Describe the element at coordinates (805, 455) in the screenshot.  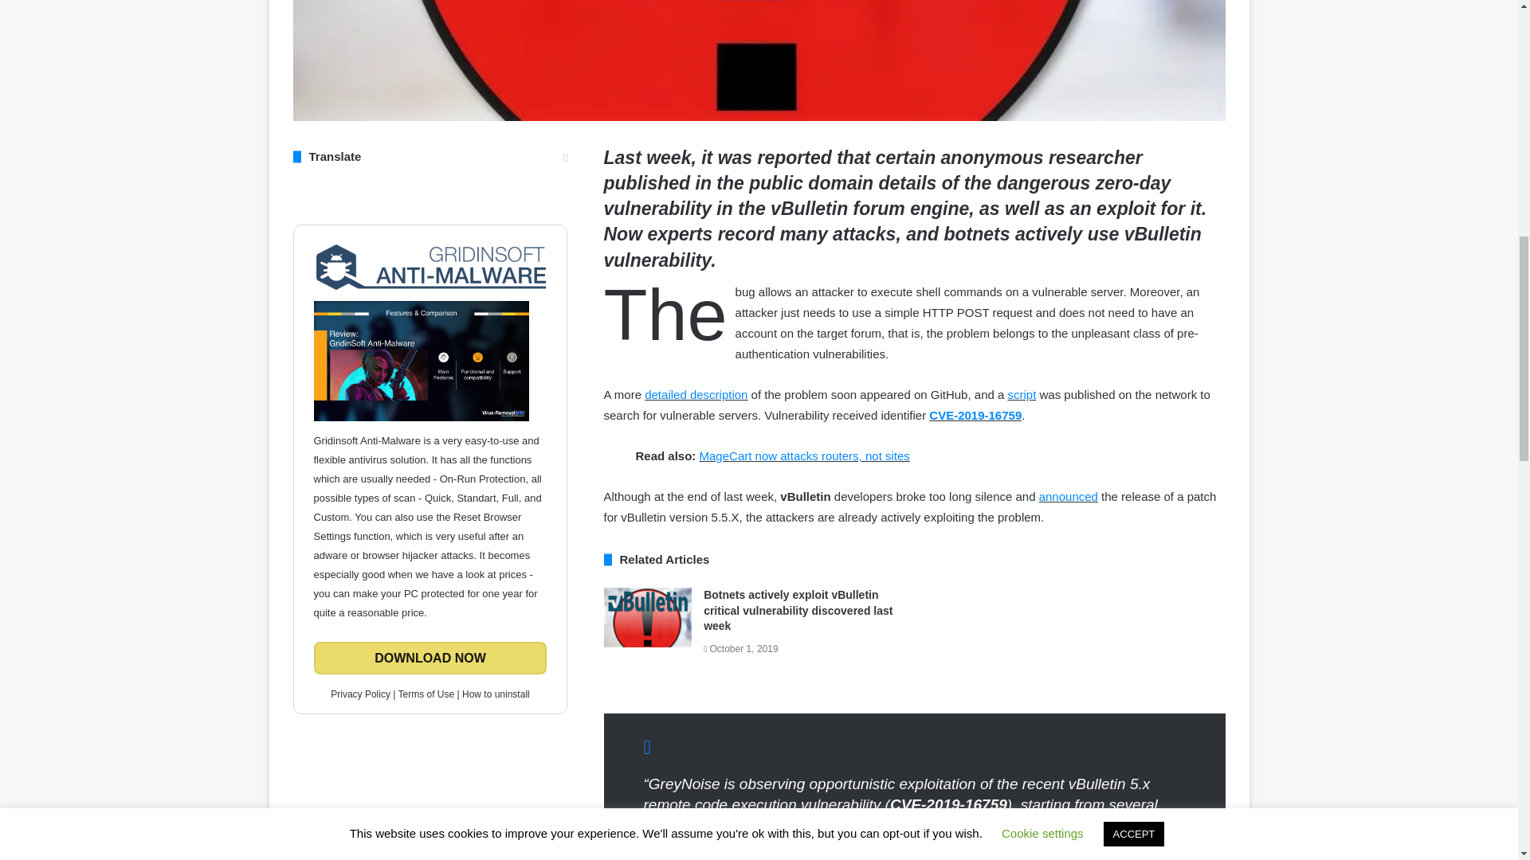
I see `MageCart now attacks routers, not sites` at that location.